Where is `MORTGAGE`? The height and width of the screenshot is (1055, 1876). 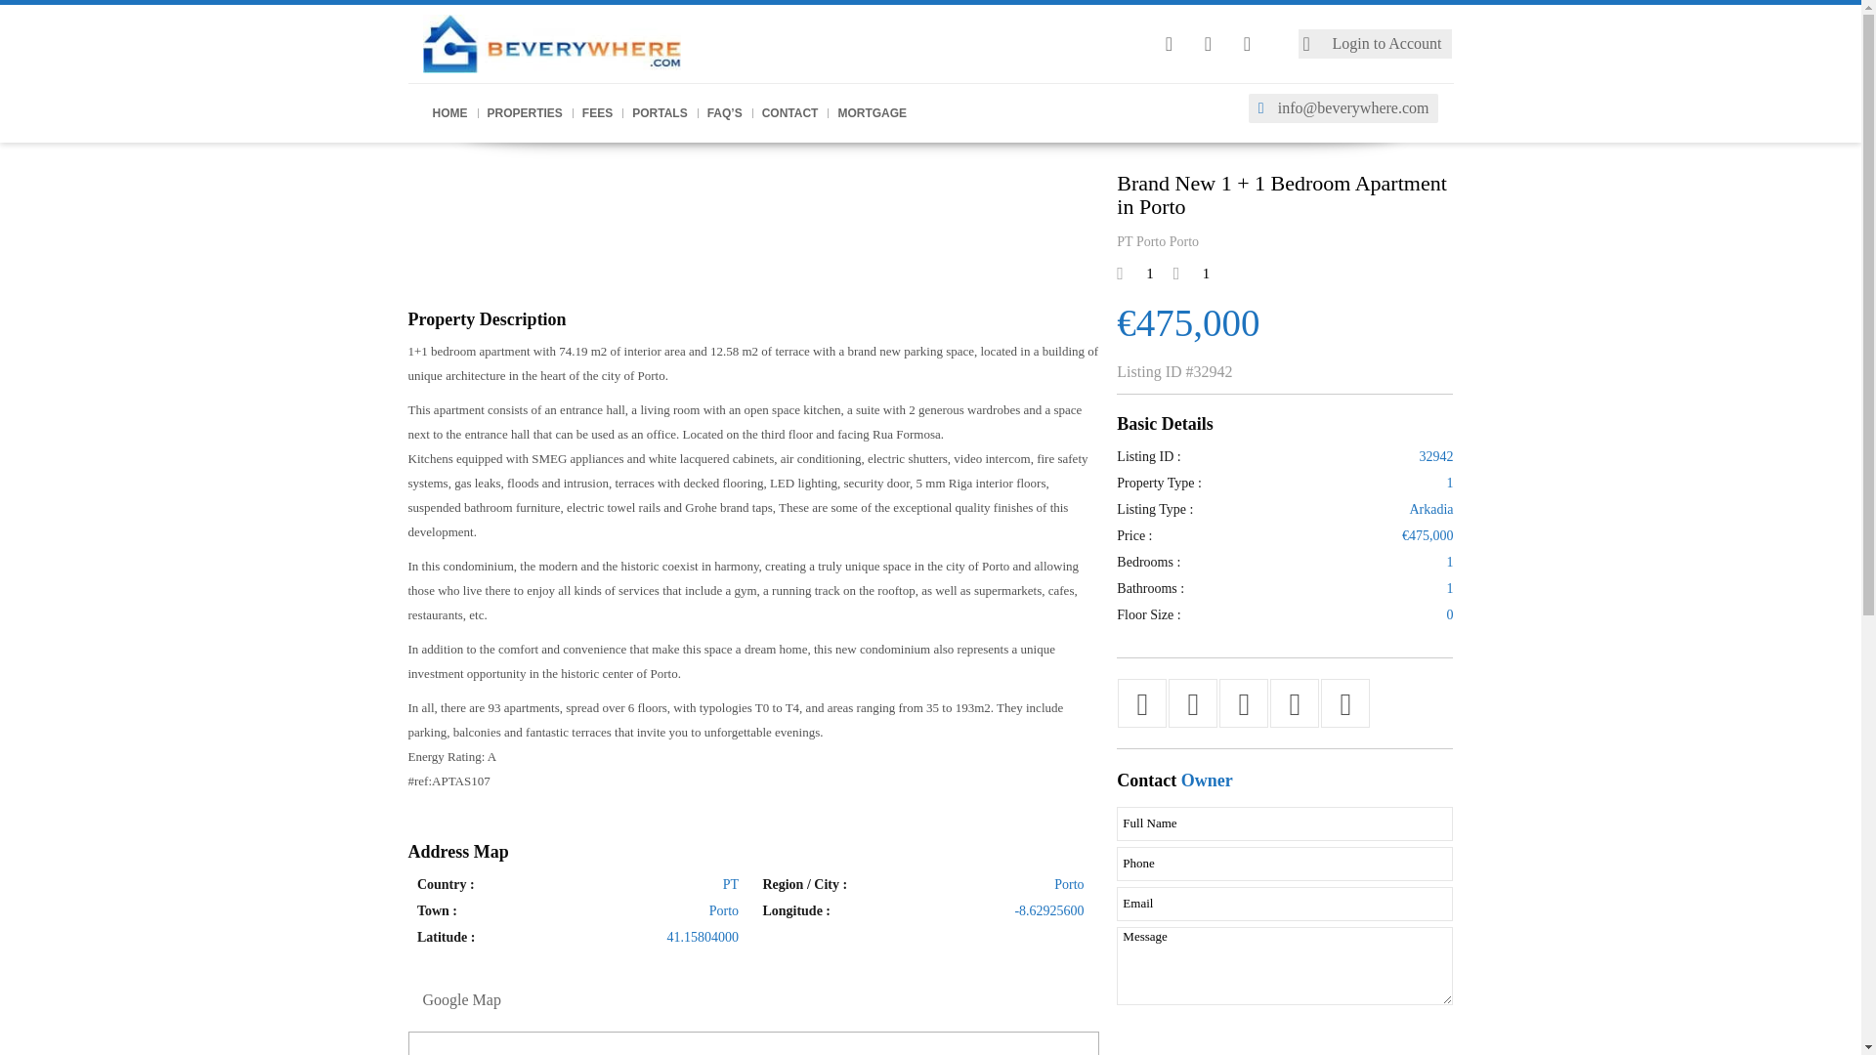
MORTGAGE is located at coordinates (872, 113).